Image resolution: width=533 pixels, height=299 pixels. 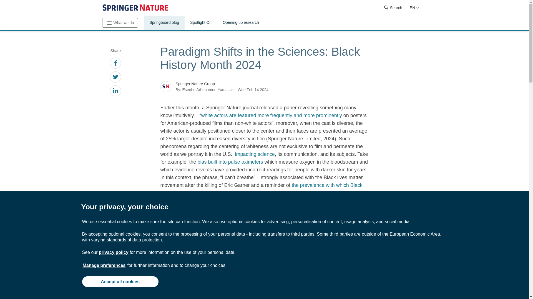 What do you see at coordinates (115, 78) in the screenshot?
I see `twitter` at bounding box center [115, 78].